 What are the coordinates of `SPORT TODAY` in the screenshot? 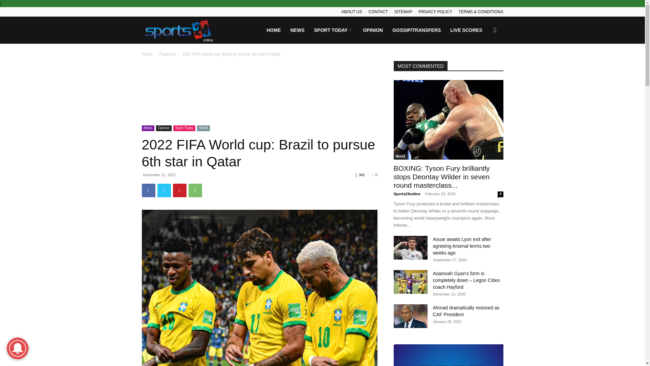 It's located at (334, 30).